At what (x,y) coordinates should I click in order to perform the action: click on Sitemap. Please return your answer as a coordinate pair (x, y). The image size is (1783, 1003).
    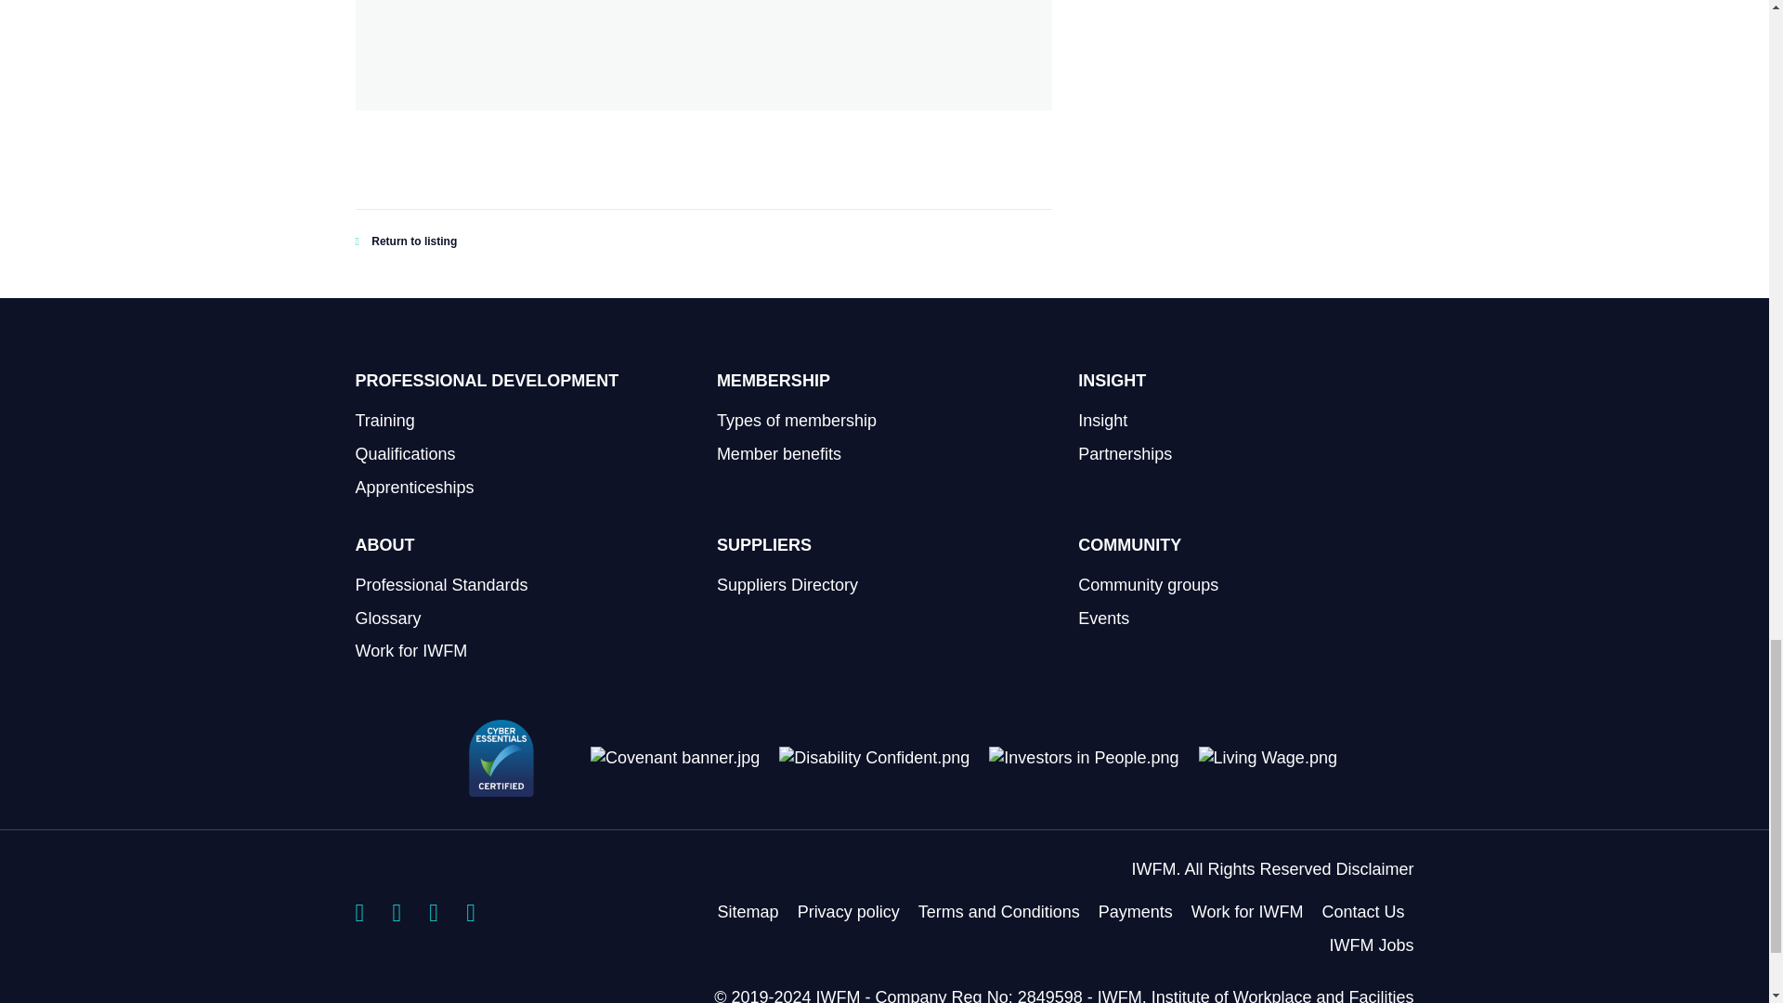
    Looking at the image, I should click on (748, 912).